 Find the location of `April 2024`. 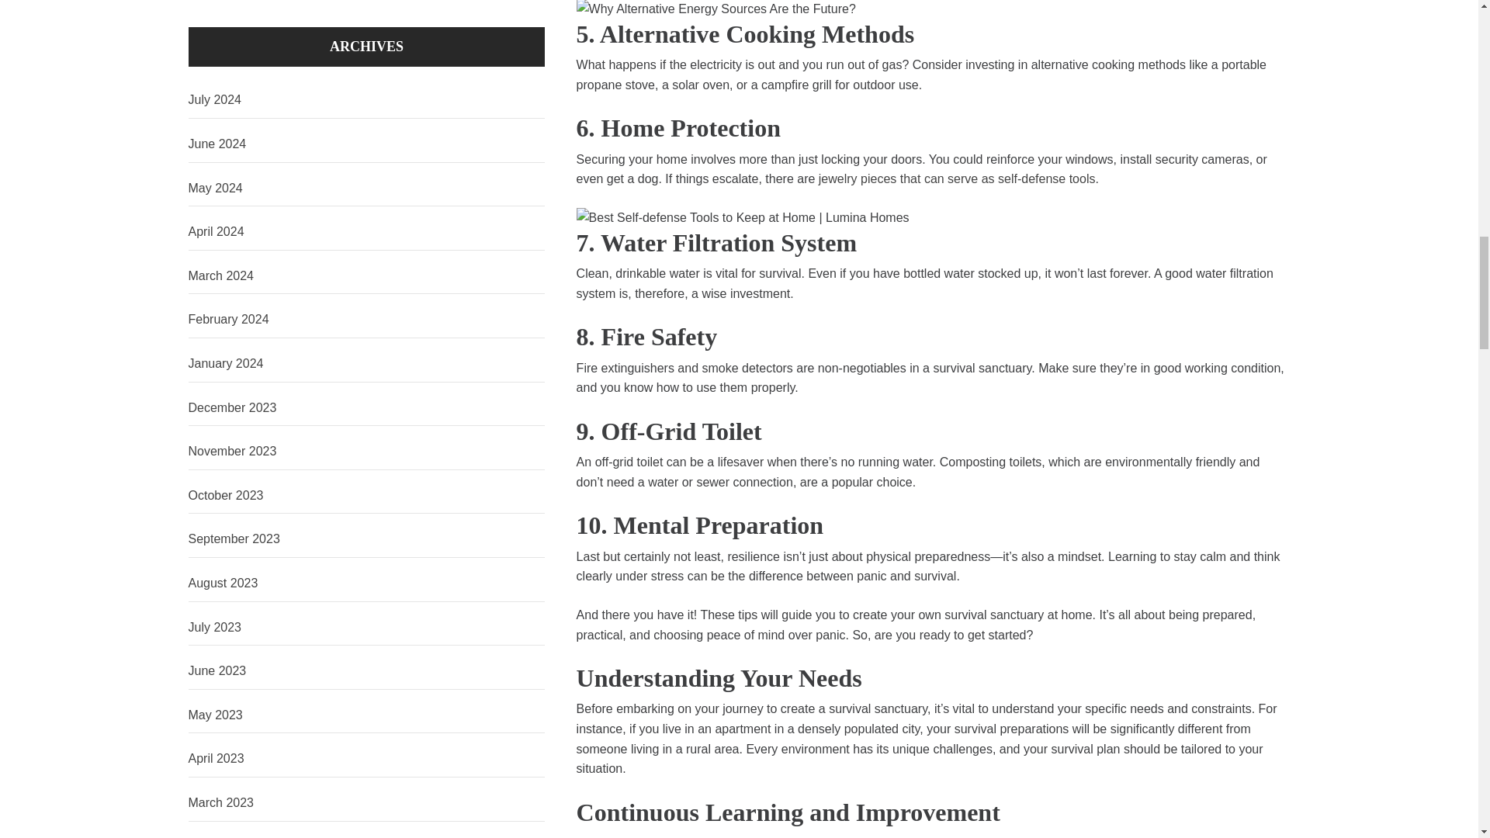

April 2024 is located at coordinates (366, 232).